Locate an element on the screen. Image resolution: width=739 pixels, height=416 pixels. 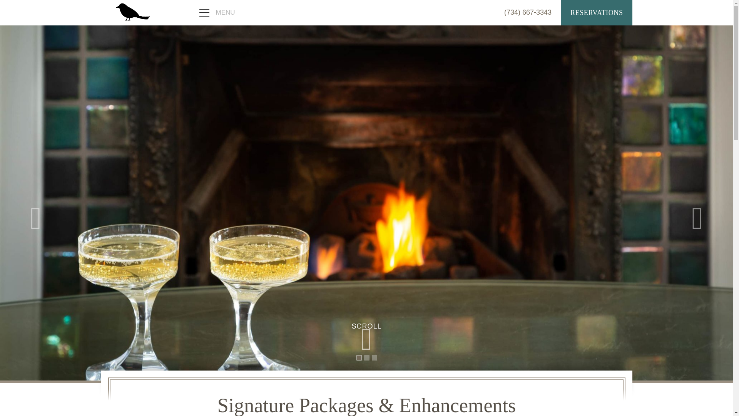
SCROLL is located at coordinates (366, 326).